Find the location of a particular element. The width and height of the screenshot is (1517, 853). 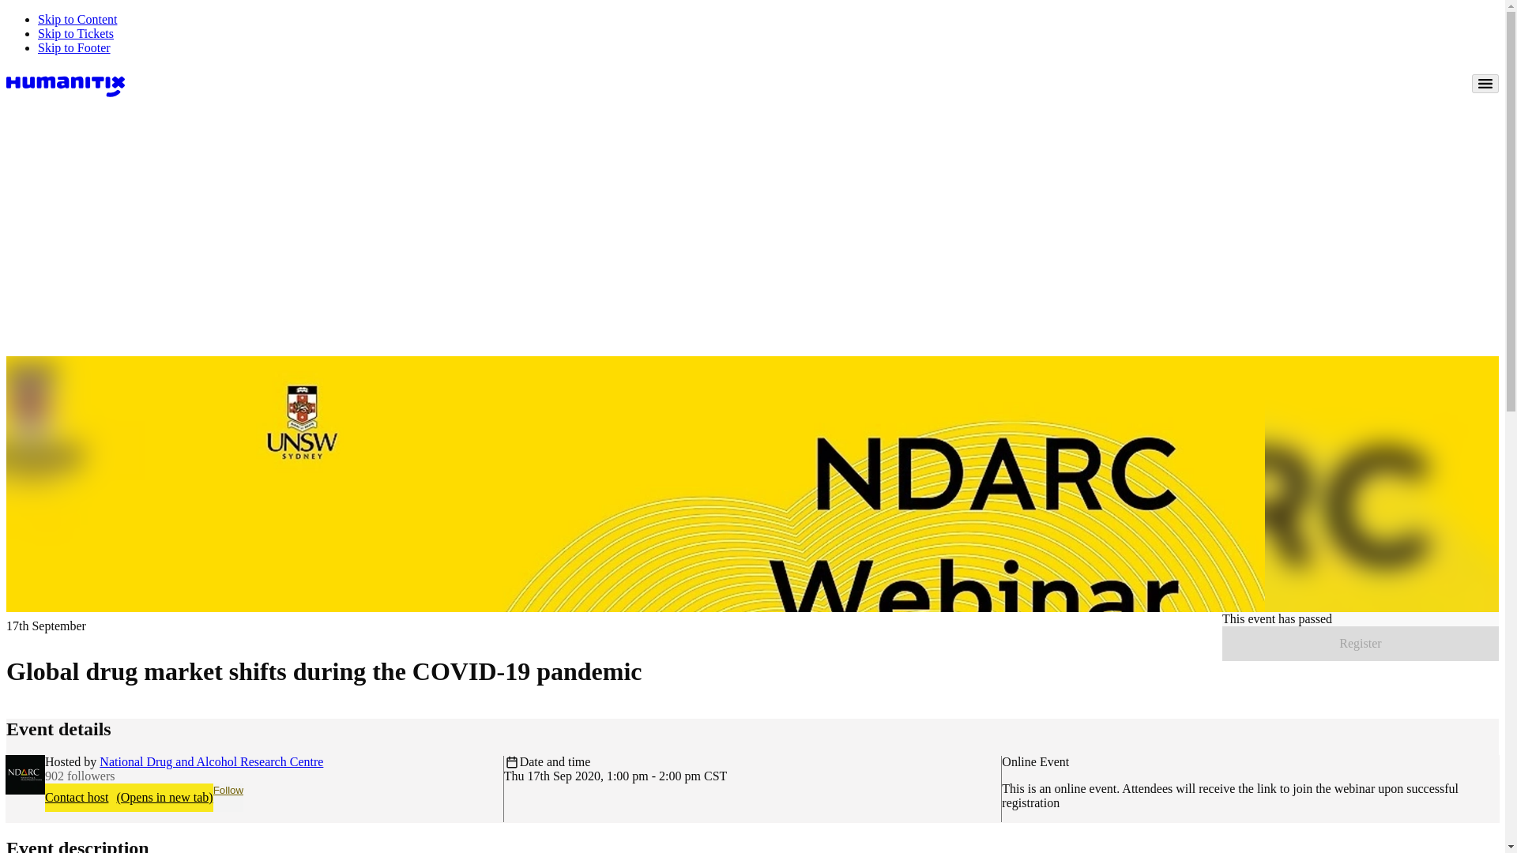

Follow is located at coordinates (229, 798).